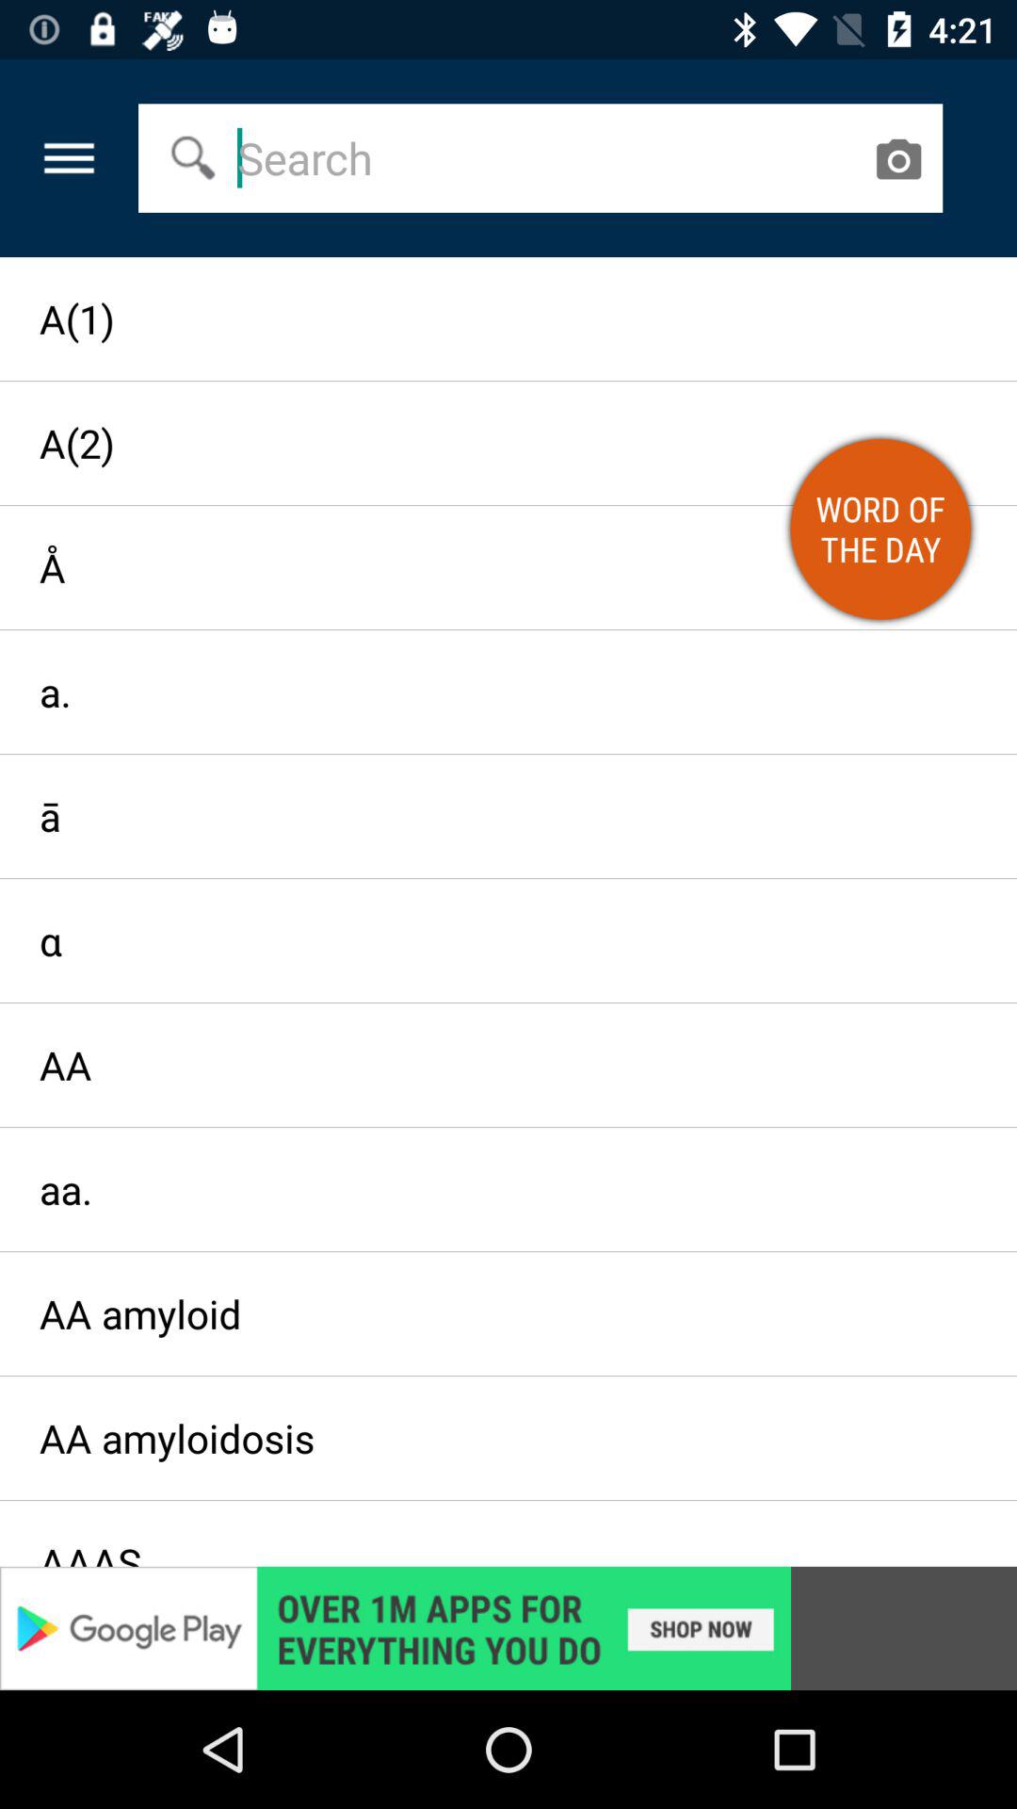 The image size is (1017, 1809). I want to click on open camera, so click(898, 158).